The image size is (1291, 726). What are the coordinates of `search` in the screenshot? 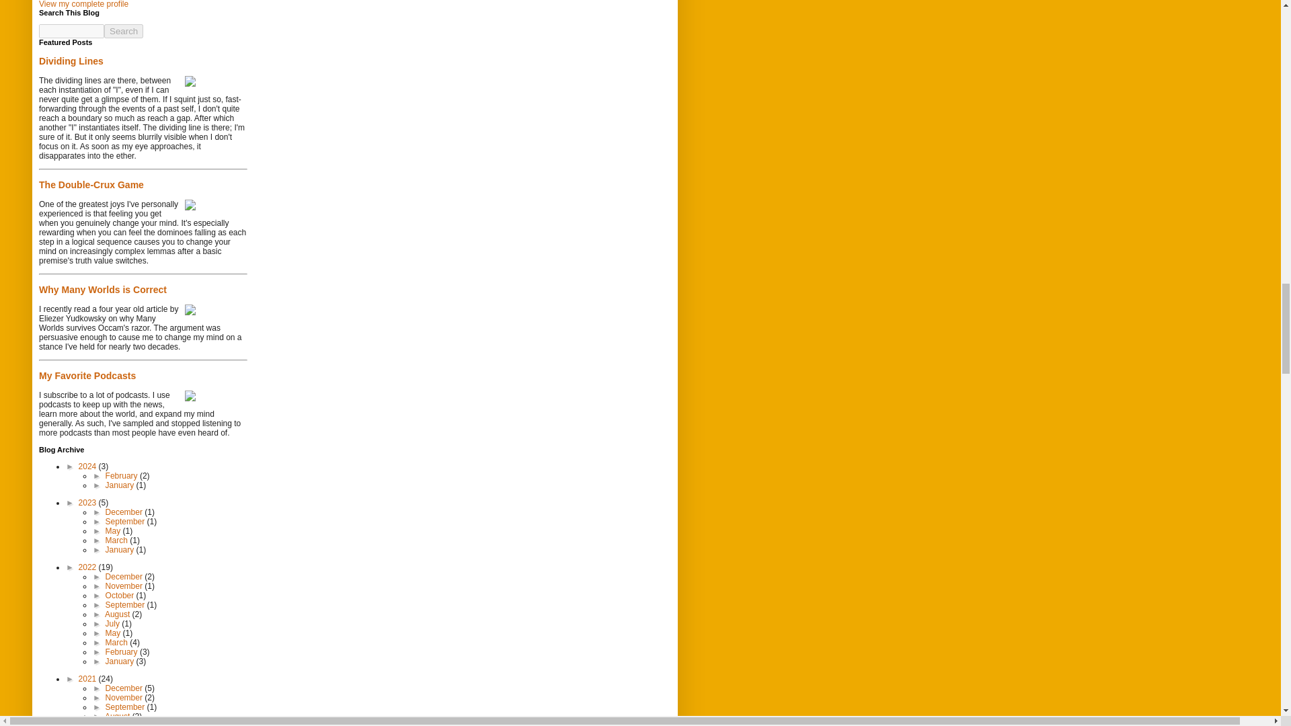 It's located at (124, 31).